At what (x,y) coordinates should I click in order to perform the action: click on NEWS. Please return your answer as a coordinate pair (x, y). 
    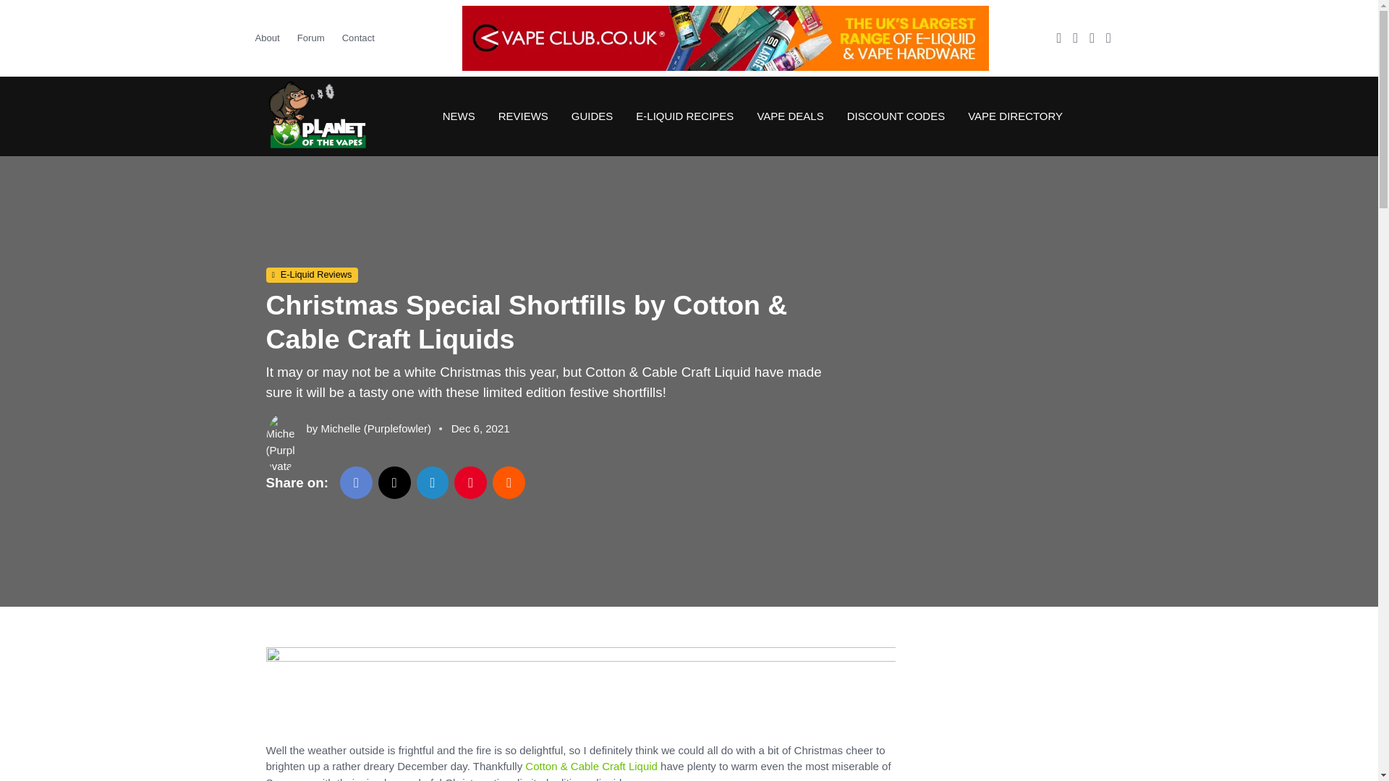
    Looking at the image, I should click on (459, 116).